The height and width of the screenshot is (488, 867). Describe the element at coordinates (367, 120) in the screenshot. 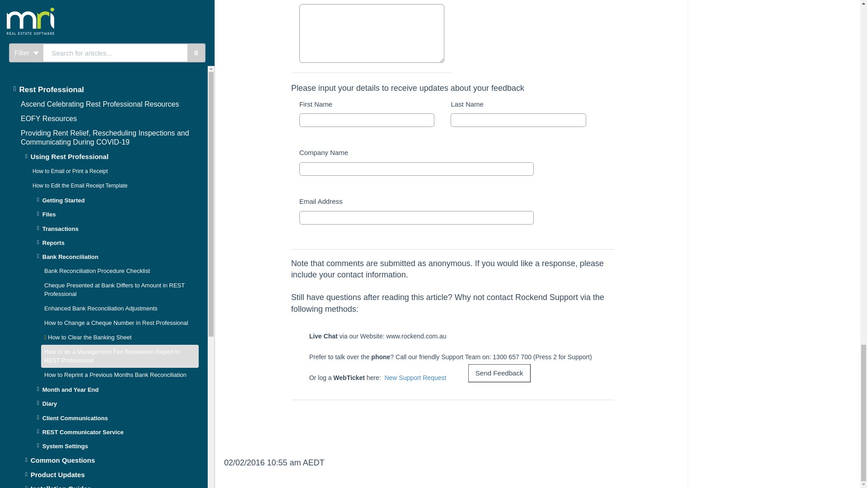

I see `First Name` at that location.